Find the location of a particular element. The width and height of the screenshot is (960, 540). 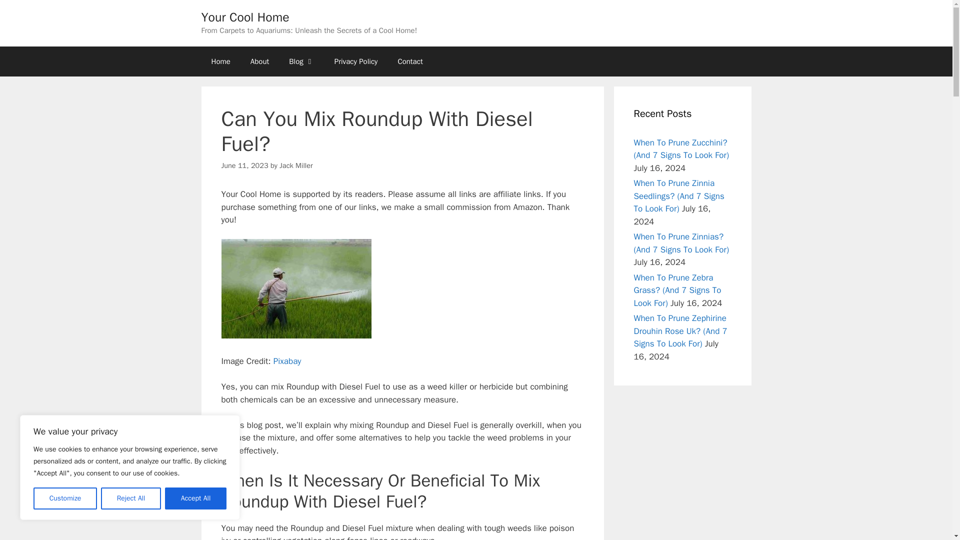

Your Cool Home is located at coordinates (244, 17).